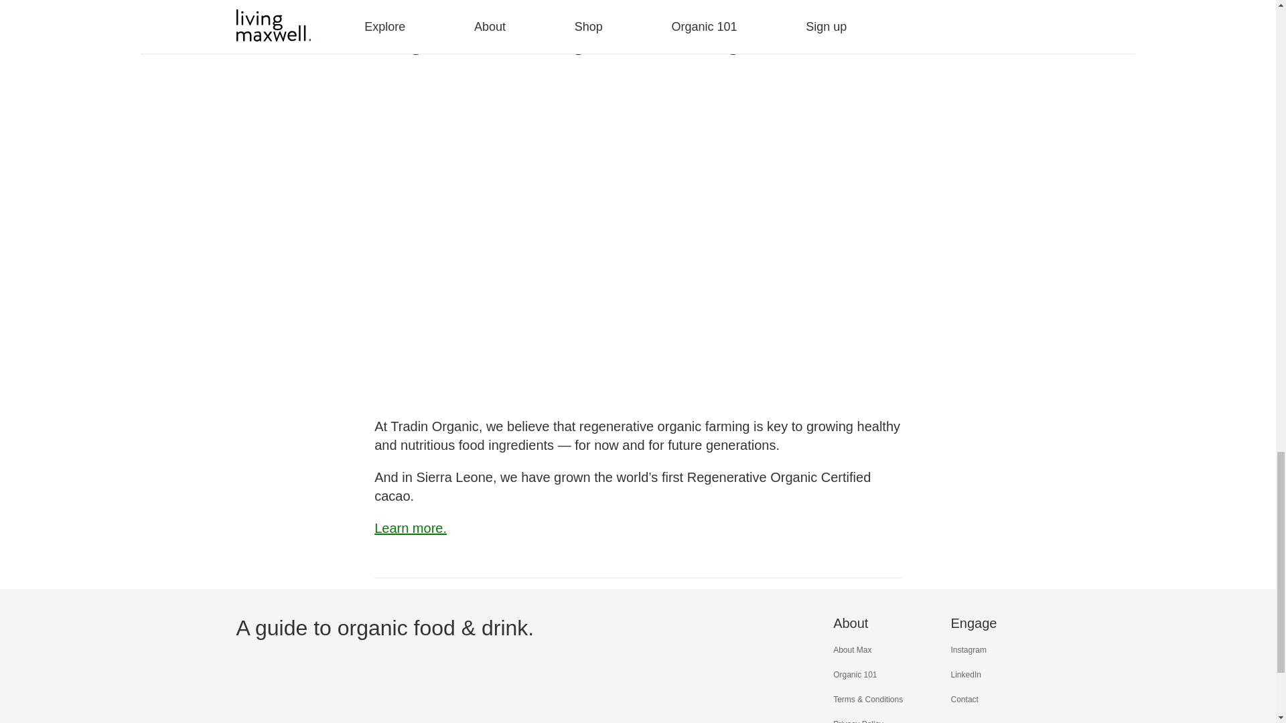 Image resolution: width=1286 pixels, height=723 pixels. Describe the element at coordinates (859, 721) in the screenshot. I see `Privacy Policy` at that location.